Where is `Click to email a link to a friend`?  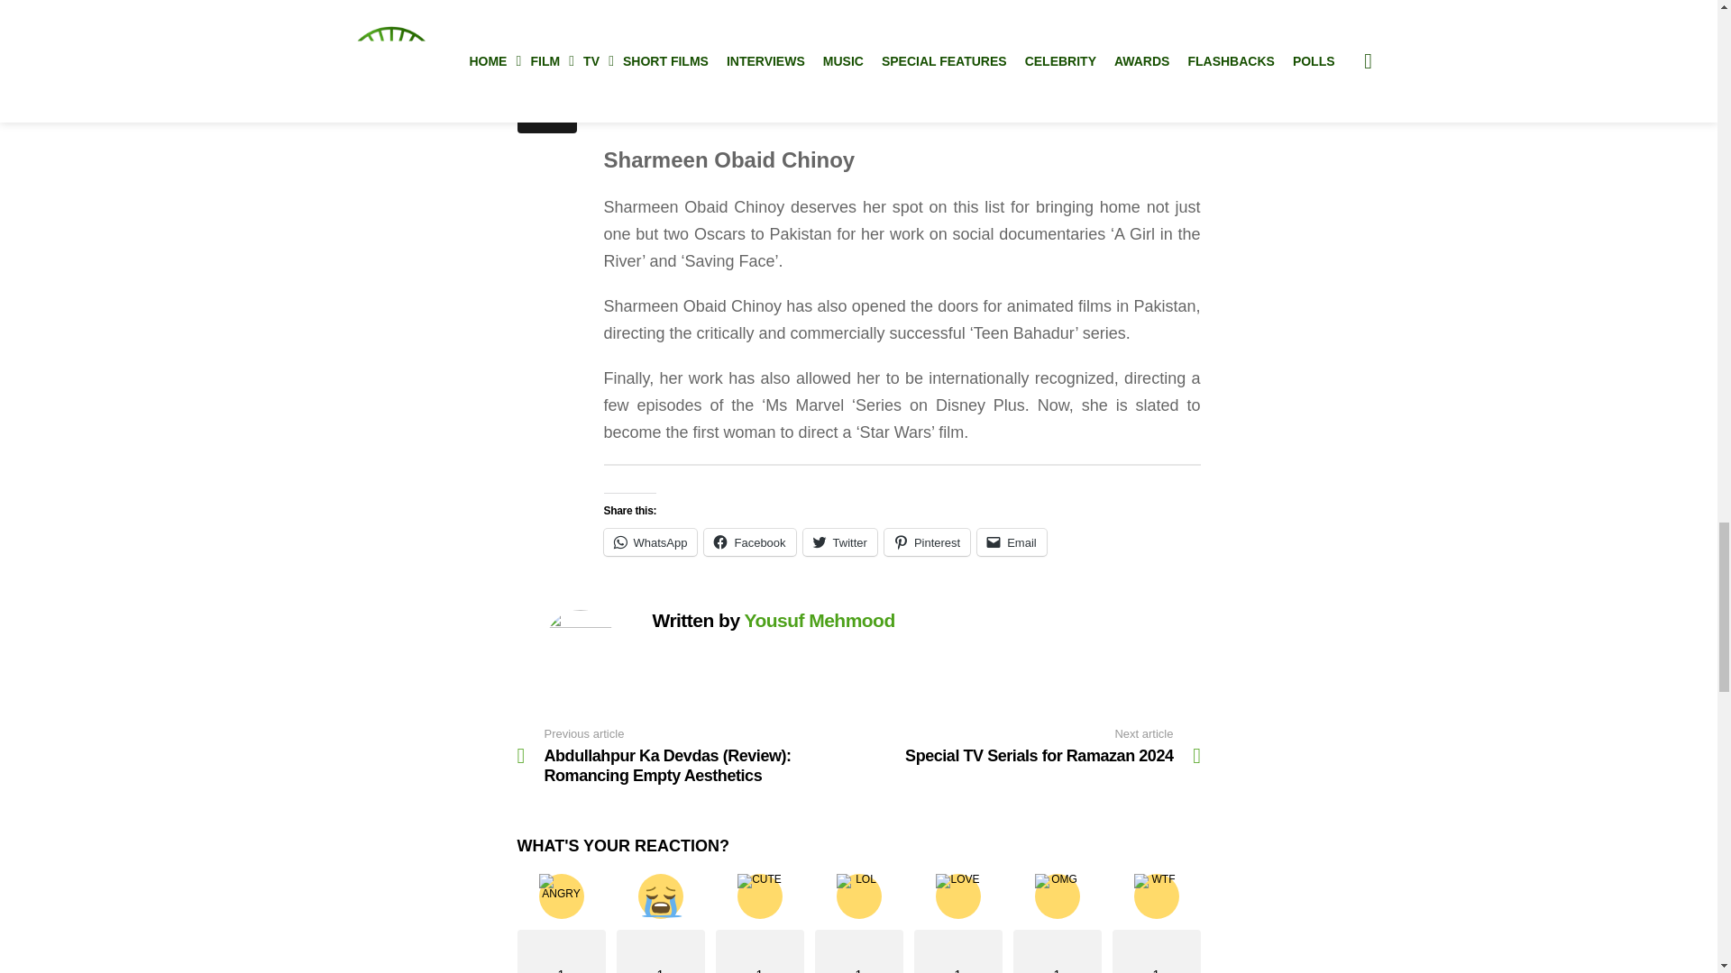 Click to email a link to a friend is located at coordinates (1012, 542).